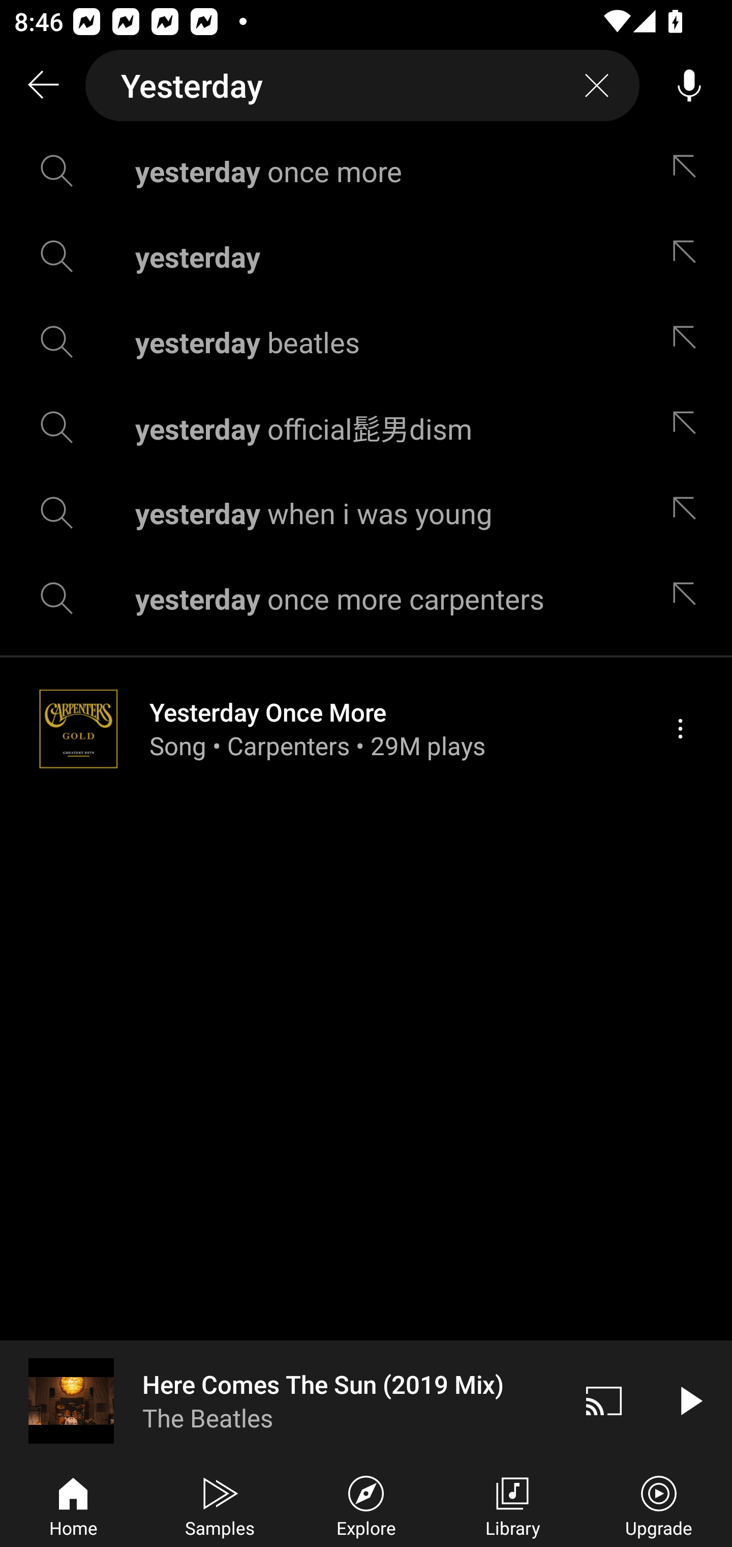 This screenshot has height=1547, width=732. What do you see at coordinates (689, 85) in the screenshot?
I see `Voice search` at bounding box center [689, 85].